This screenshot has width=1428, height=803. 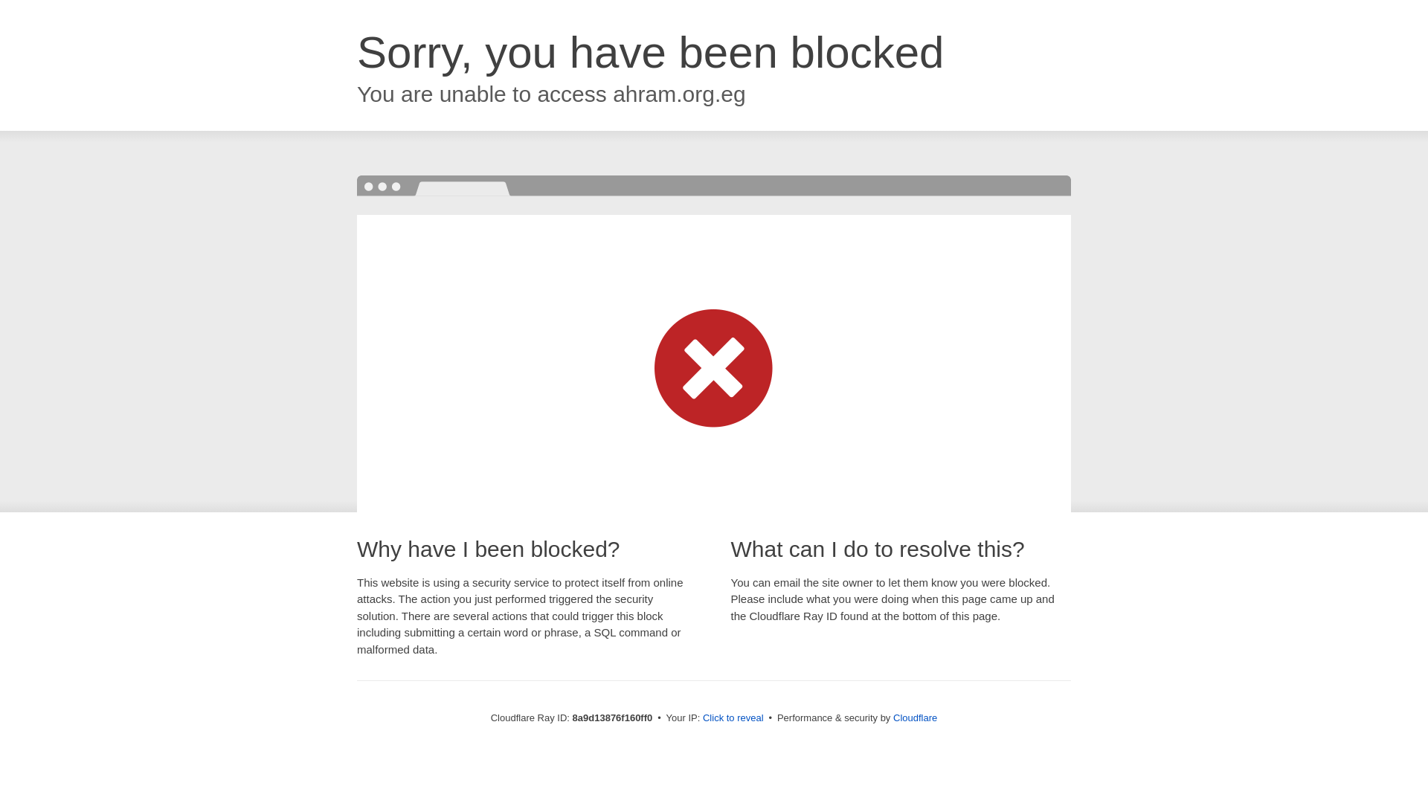 I want to click on Click to reveal, so click(x=733, y=718).